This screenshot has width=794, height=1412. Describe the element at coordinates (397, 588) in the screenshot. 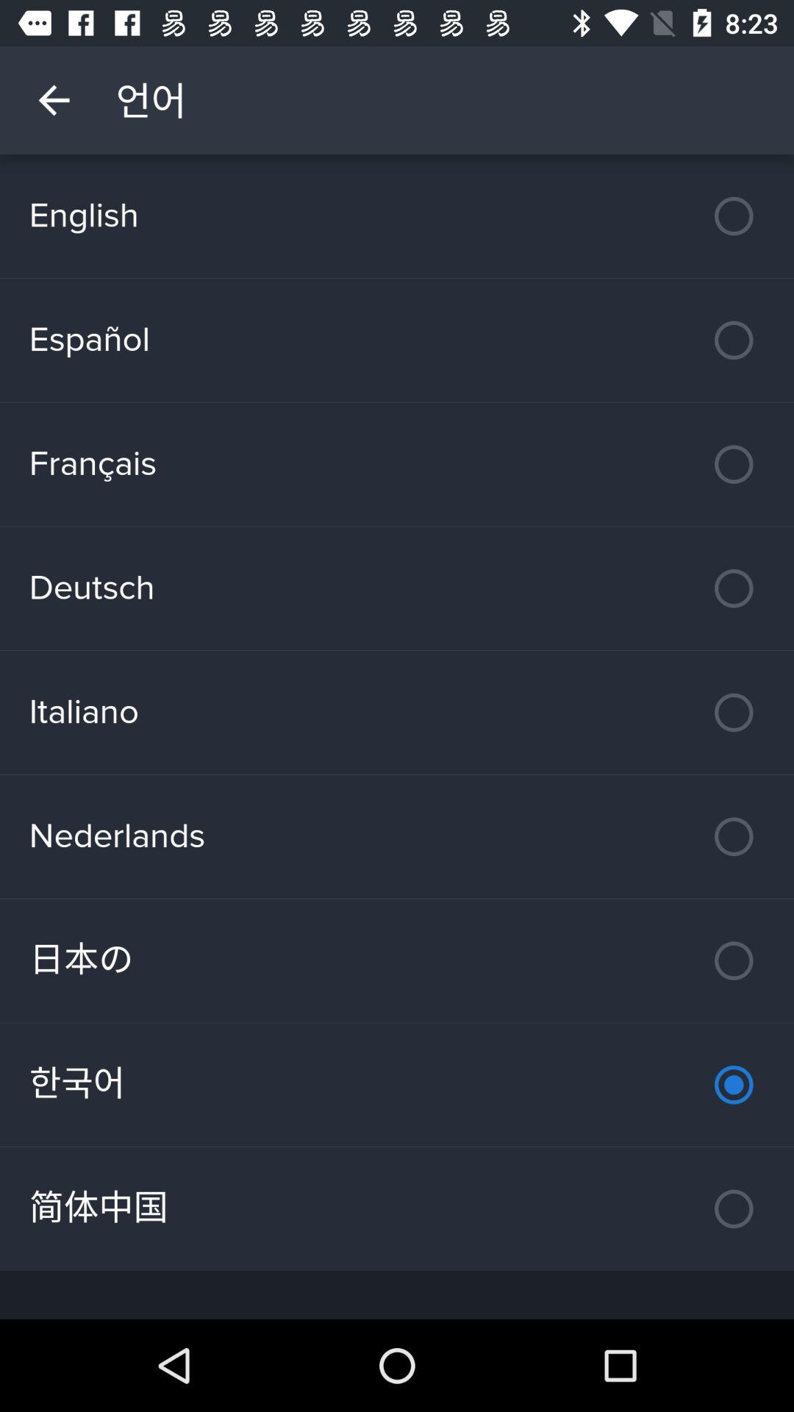

I see `flip to deutsch` at that location.